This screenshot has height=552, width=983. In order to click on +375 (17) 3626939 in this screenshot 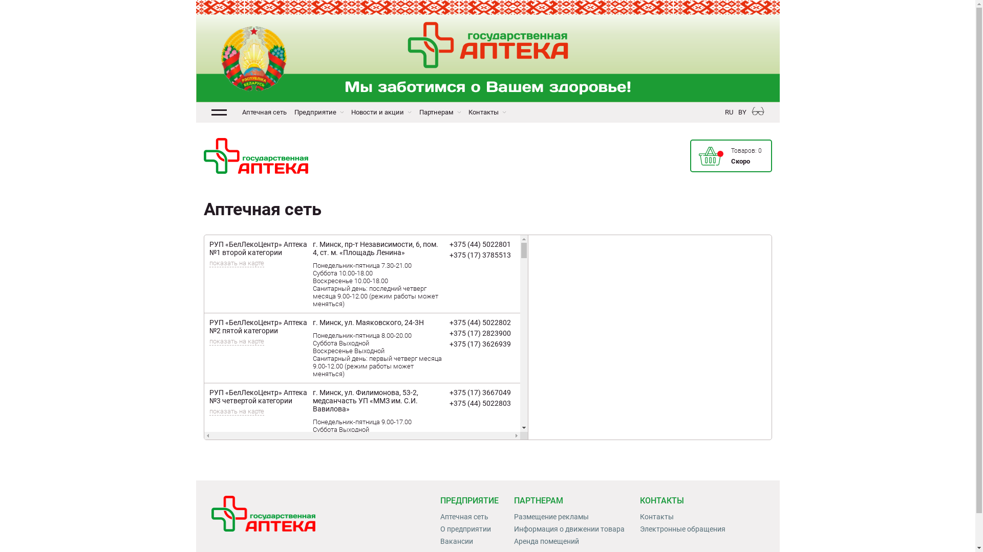, I will do `click(480, 344)`.